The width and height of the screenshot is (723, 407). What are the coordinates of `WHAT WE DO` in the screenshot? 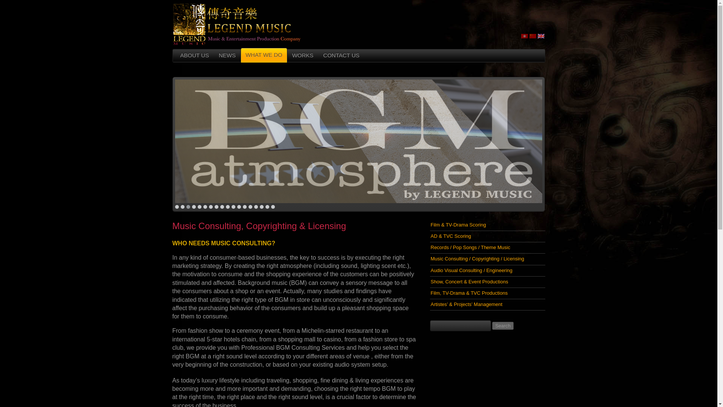 It's located at (264, 55).